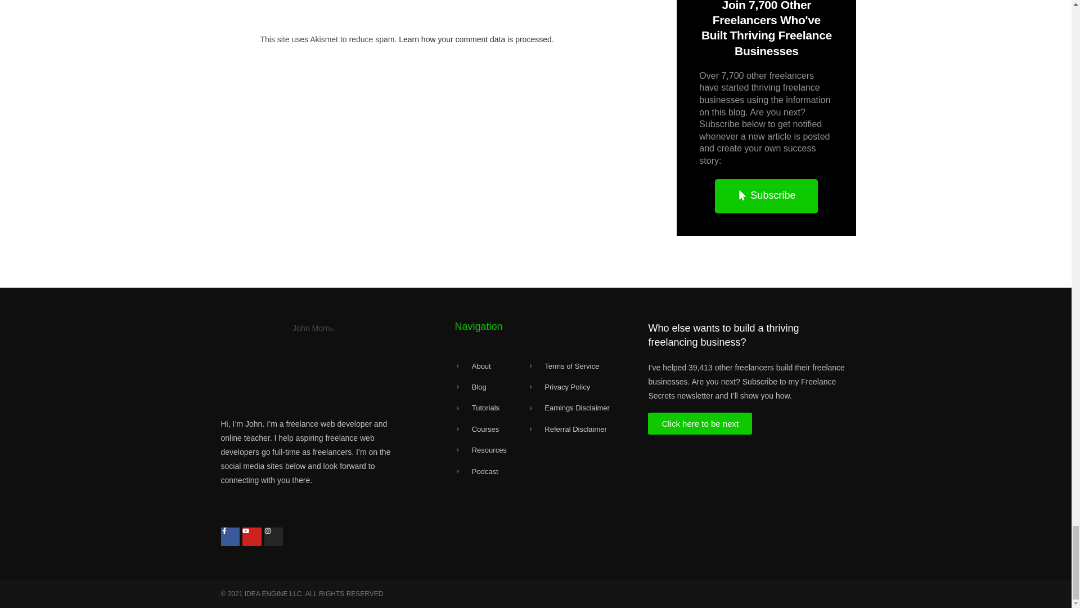 This screenshot has height=608, width=1080. I want to click on Comment Form, so click(445, 8).